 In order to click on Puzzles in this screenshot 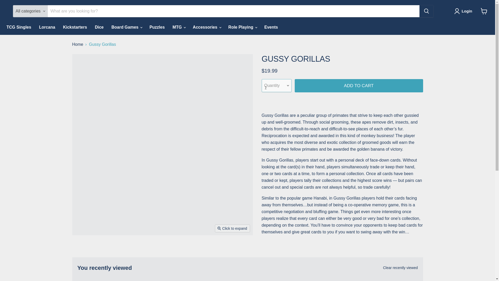, I will do `click(157, 27)`.